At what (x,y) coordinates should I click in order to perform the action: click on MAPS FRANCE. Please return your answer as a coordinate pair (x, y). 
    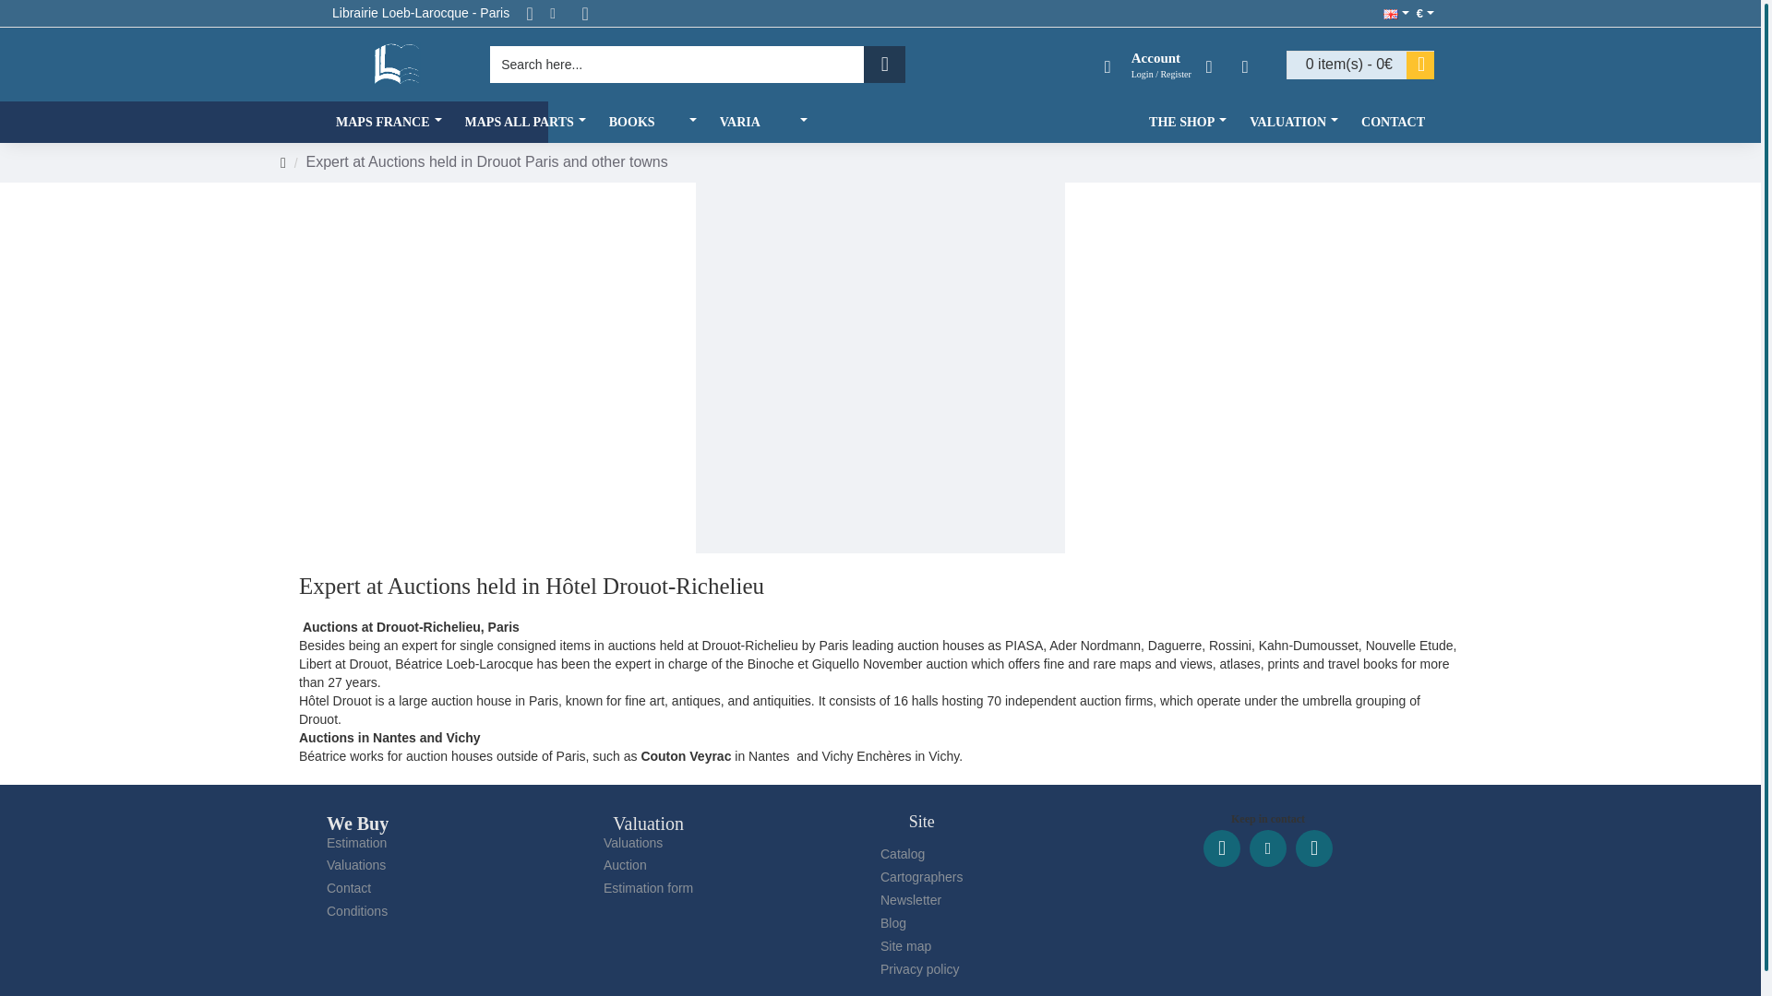
    Looking at the image, I should click on (390, 122).